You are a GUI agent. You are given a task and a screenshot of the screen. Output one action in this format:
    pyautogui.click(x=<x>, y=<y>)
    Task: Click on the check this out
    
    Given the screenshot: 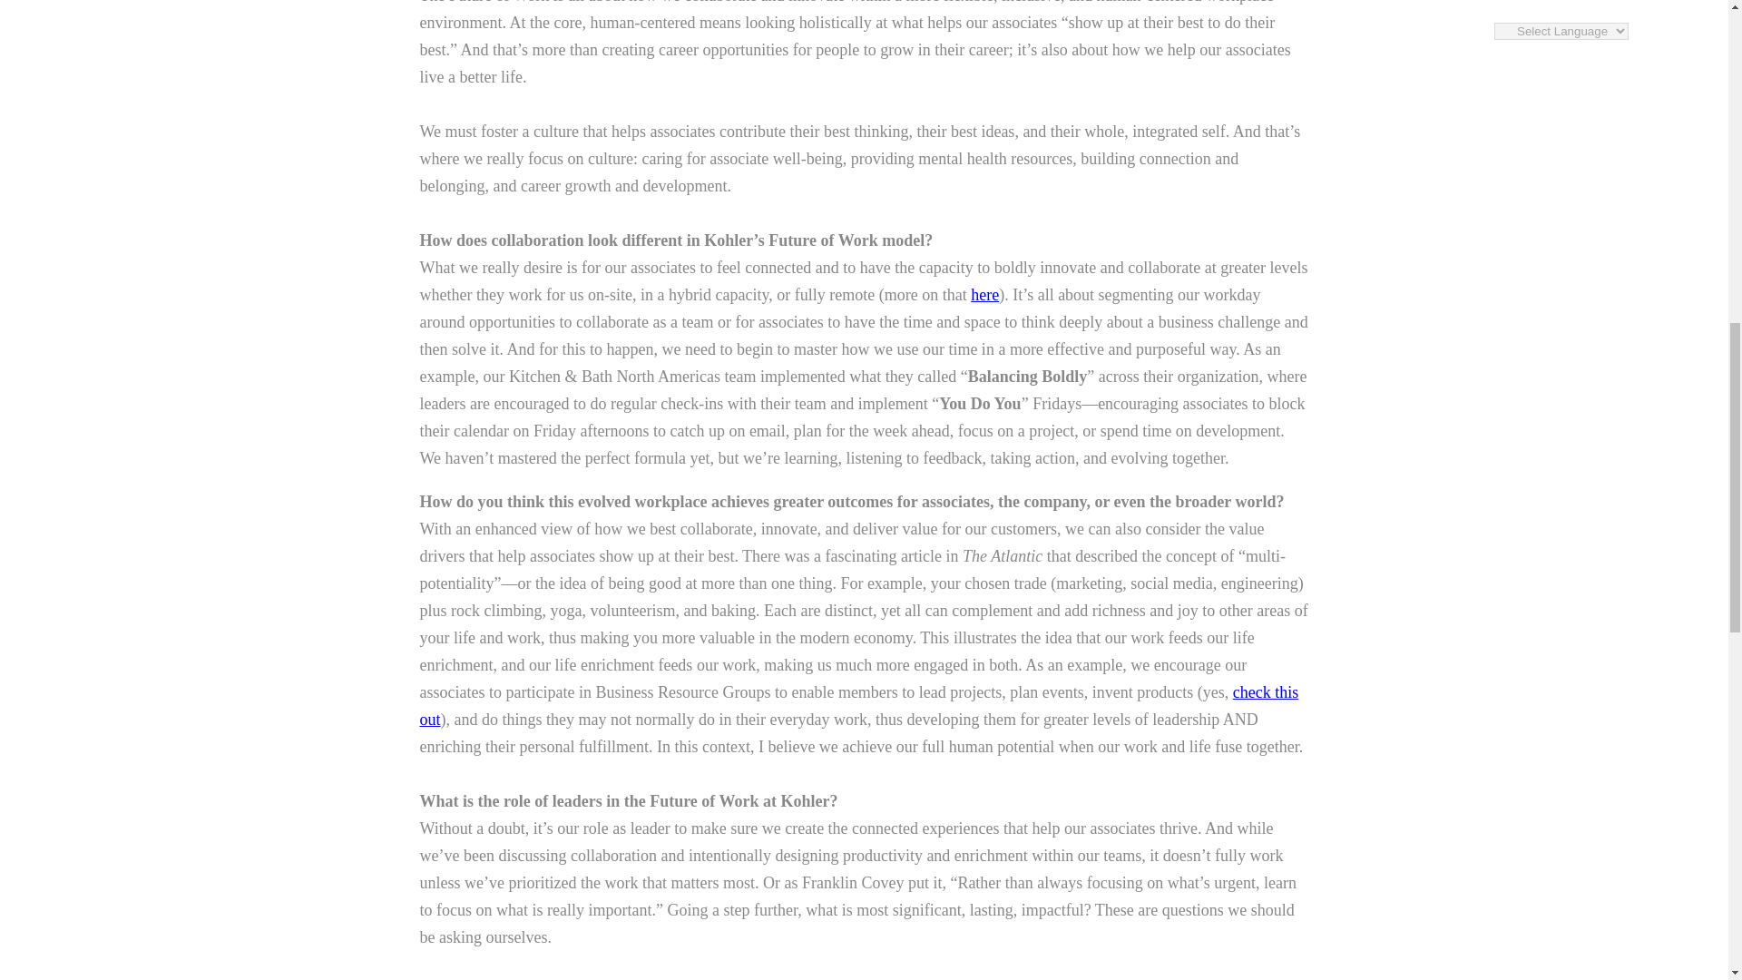 What is the action you would take?
    pyautogui.click(x=858, y=706)
    